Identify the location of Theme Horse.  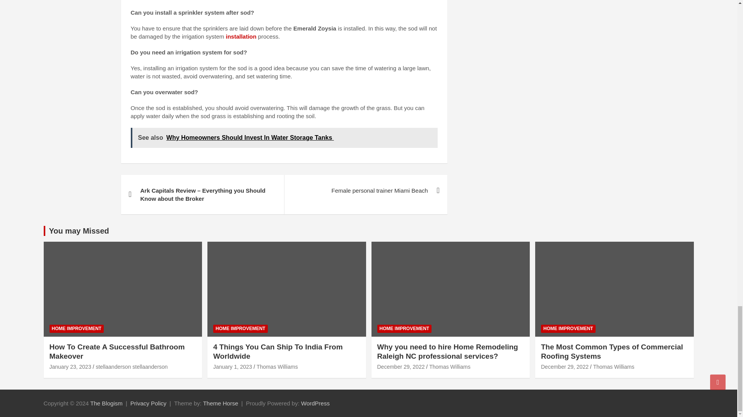
(221, 403).